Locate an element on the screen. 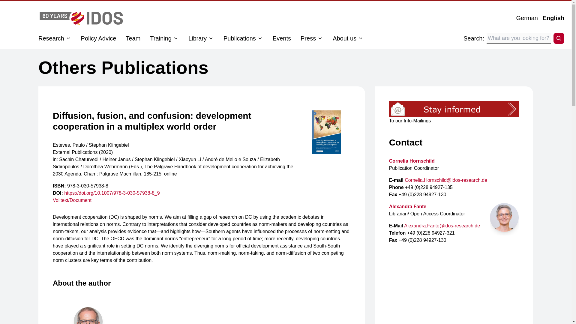 The width and height of the screenshot is (576, 324). Policy Advice is located at coordinates (98, 38).